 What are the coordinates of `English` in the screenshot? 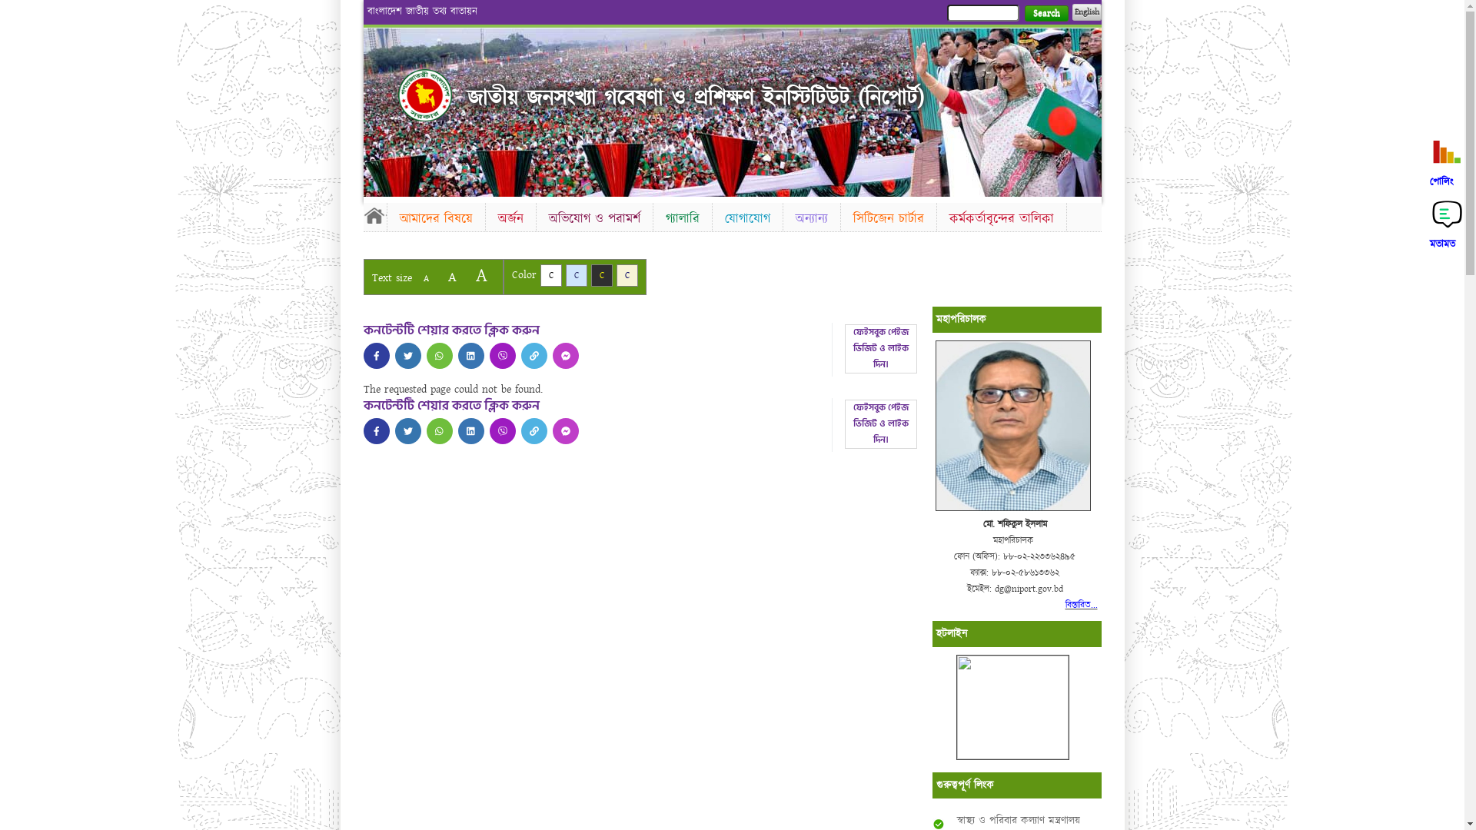 It's located at (1086, 12).